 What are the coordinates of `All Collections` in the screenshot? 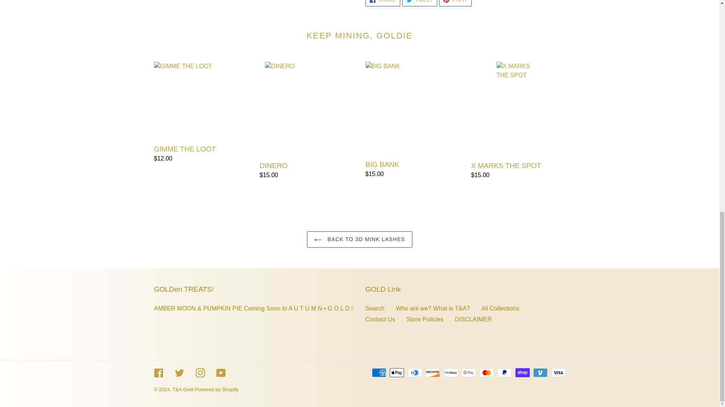 It's located at (375, 308).